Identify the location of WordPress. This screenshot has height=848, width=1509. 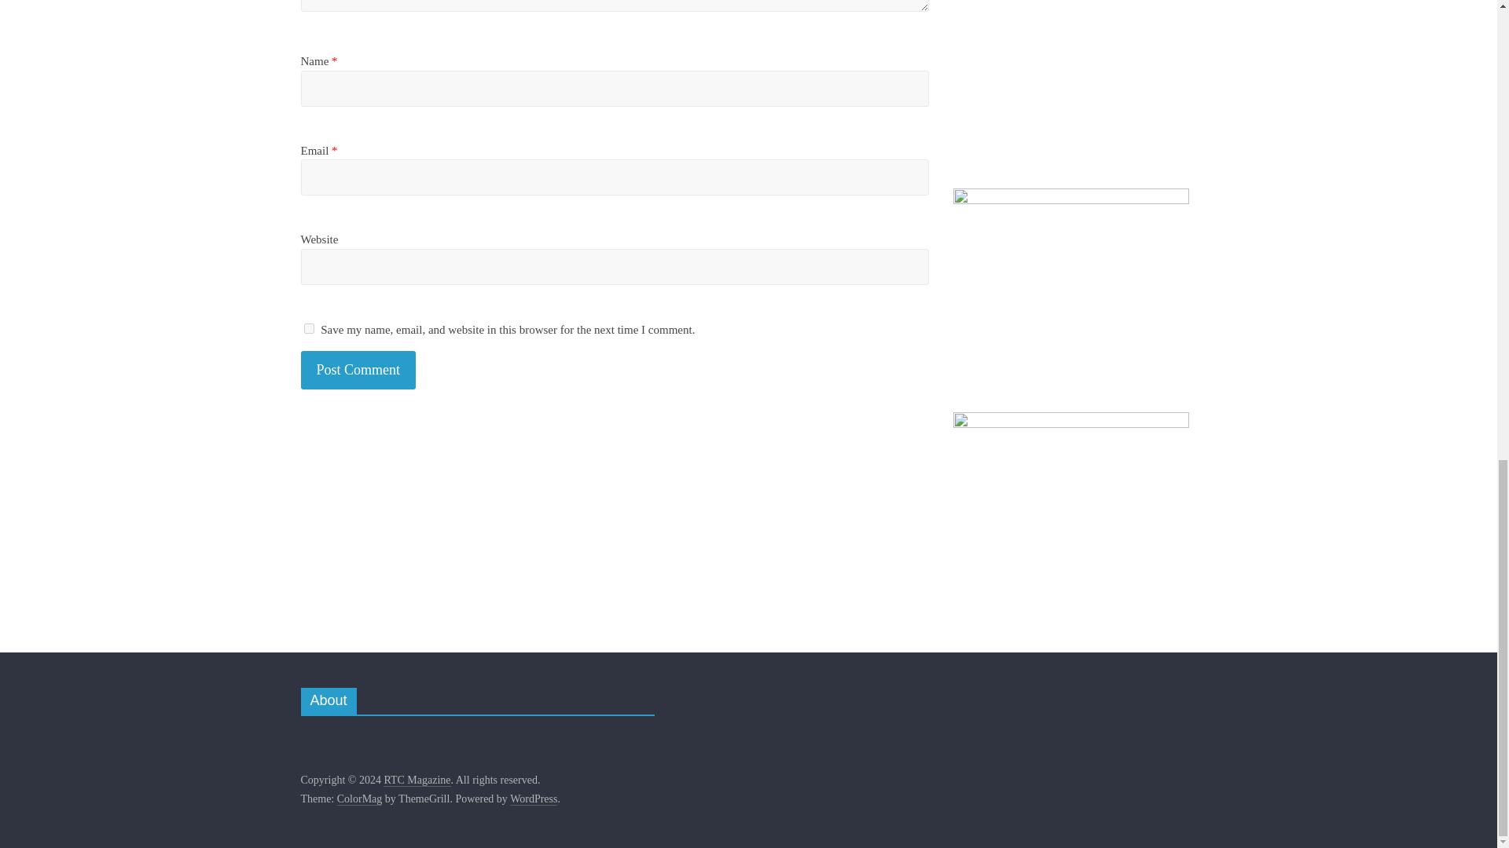
(533, 799).